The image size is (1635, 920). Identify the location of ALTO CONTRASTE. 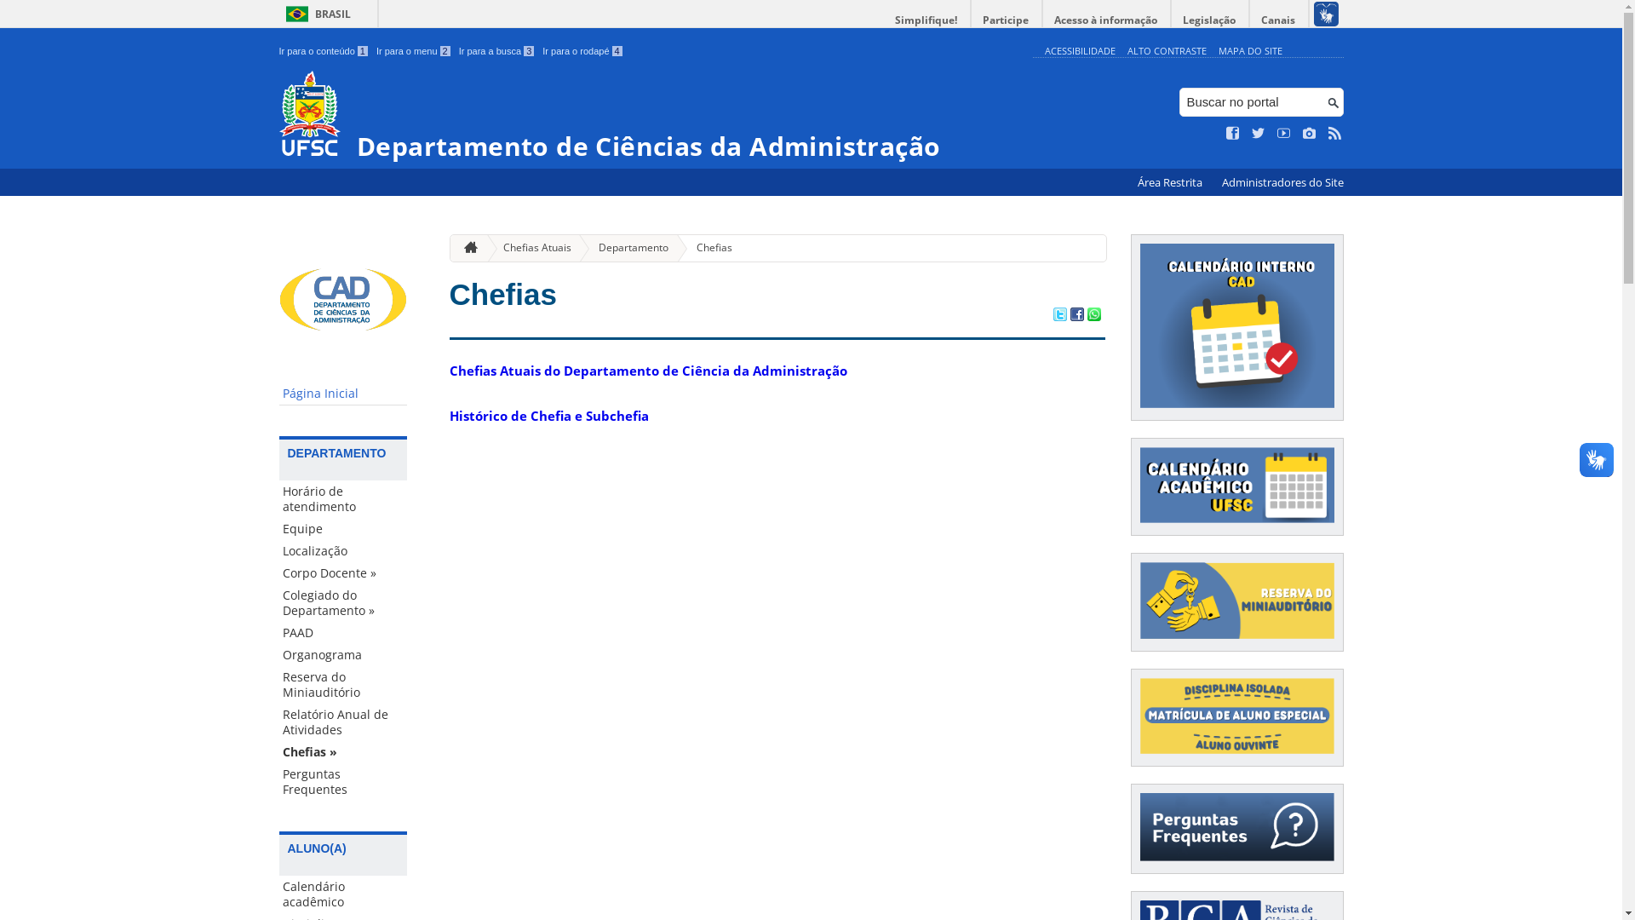
(1167, 51).